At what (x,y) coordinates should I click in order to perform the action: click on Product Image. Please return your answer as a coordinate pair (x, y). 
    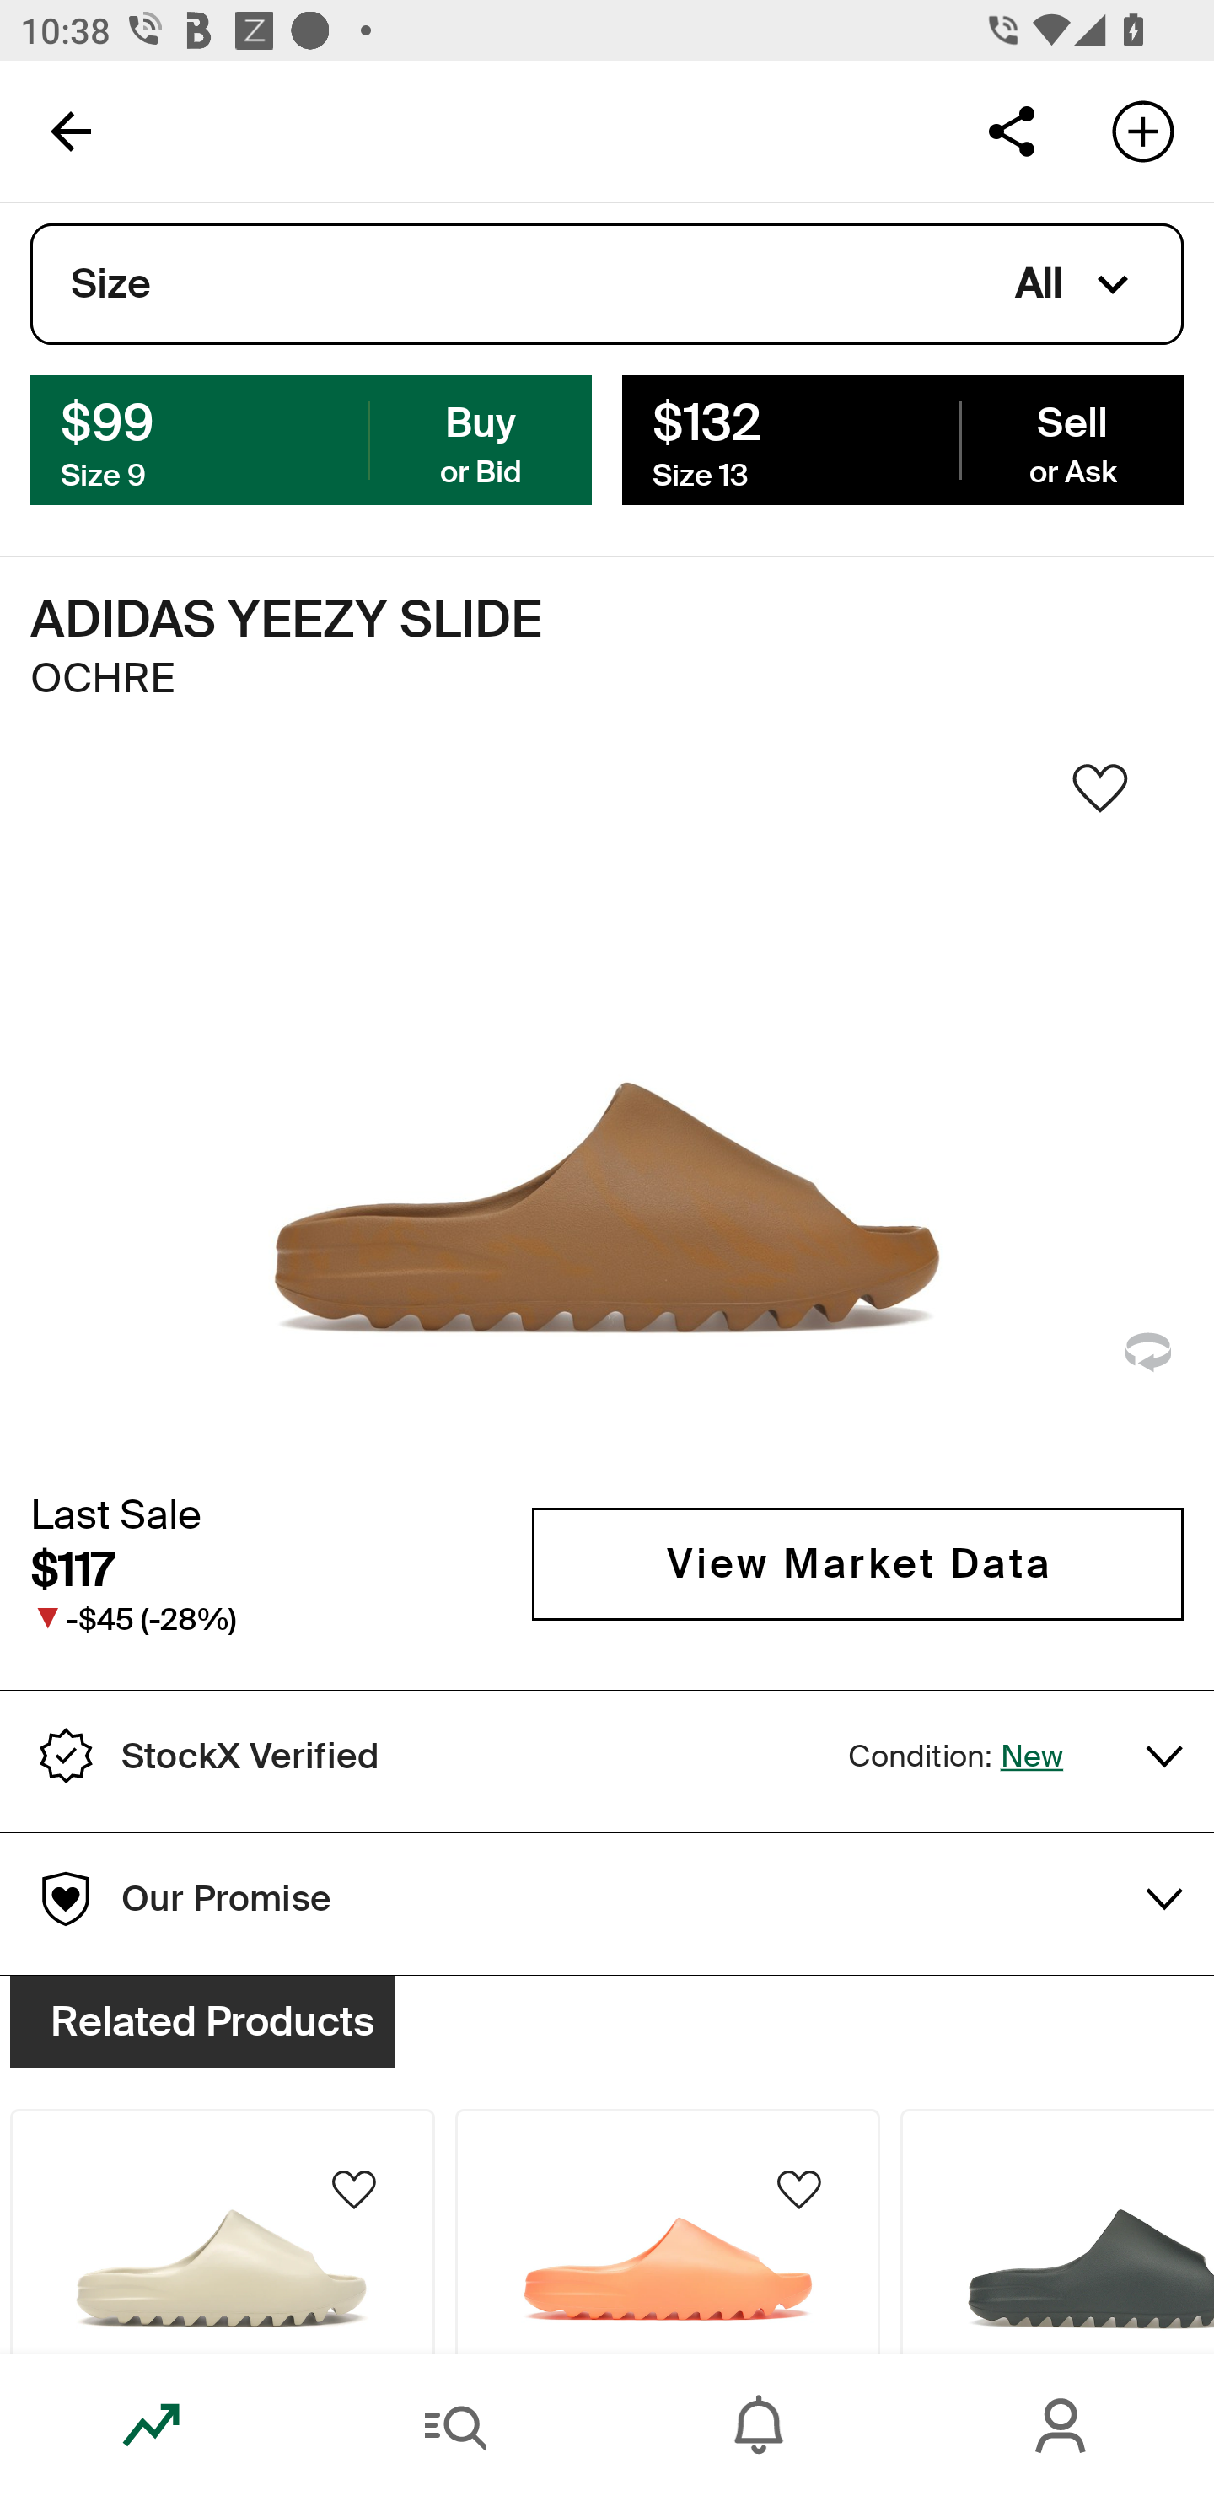
    Looking at the image, I should click on (222, 2231).